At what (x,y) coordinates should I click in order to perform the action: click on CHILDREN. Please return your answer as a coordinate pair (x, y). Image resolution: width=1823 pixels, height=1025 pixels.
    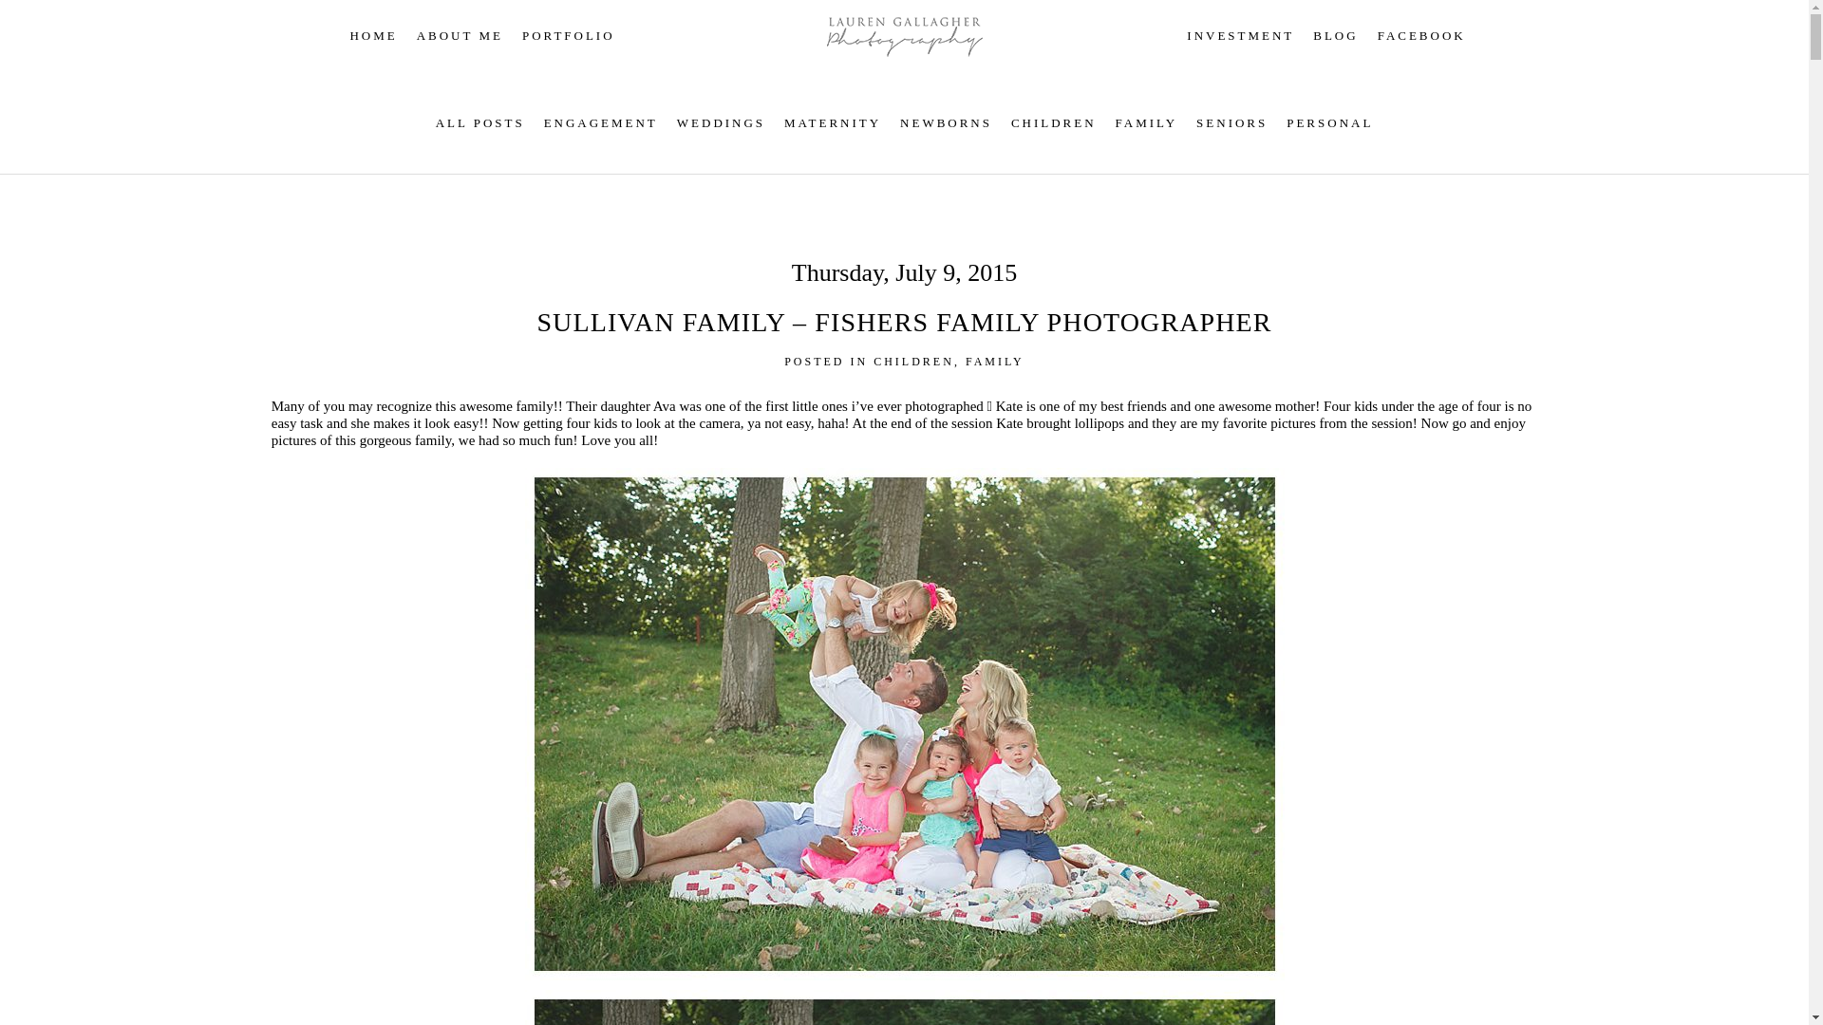
    Looking at the image, I should click on (1054, 123).